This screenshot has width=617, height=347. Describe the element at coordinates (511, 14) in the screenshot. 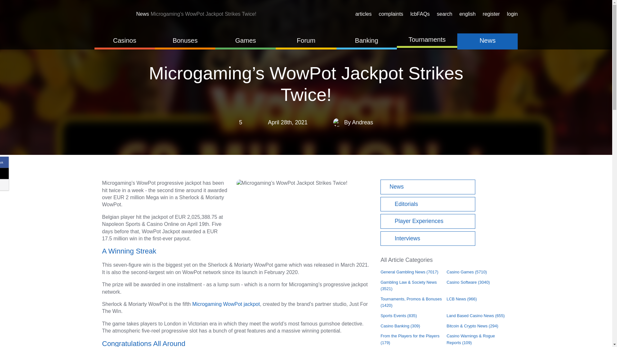

I see `login` at that location.